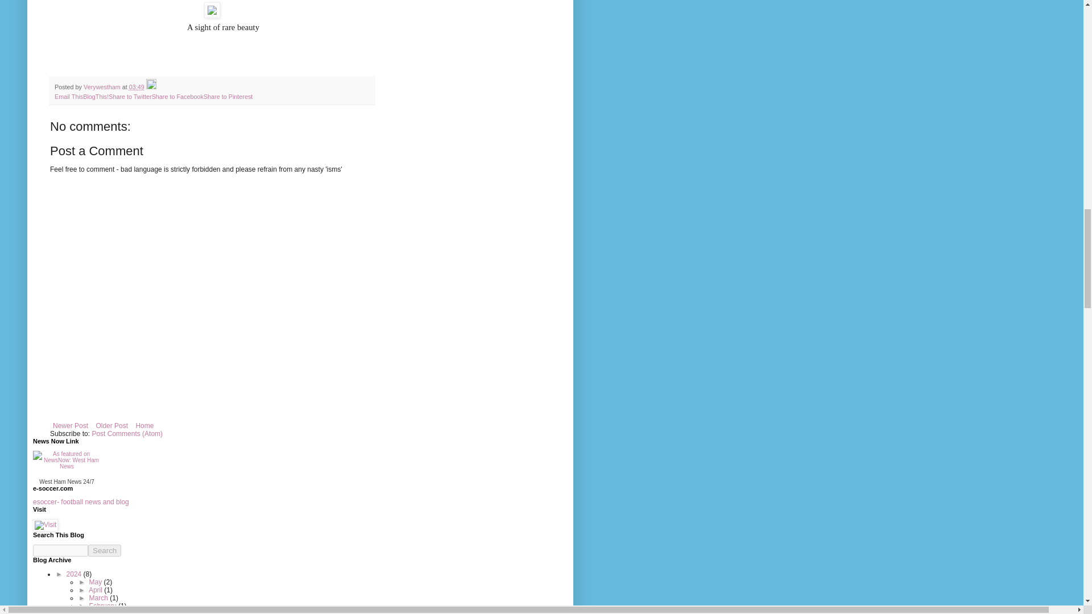 The width and height of the screenshot is (1092, 614). Describe the element at coordinates (68, 97) in the screenshot. I see `Email This` at that location.